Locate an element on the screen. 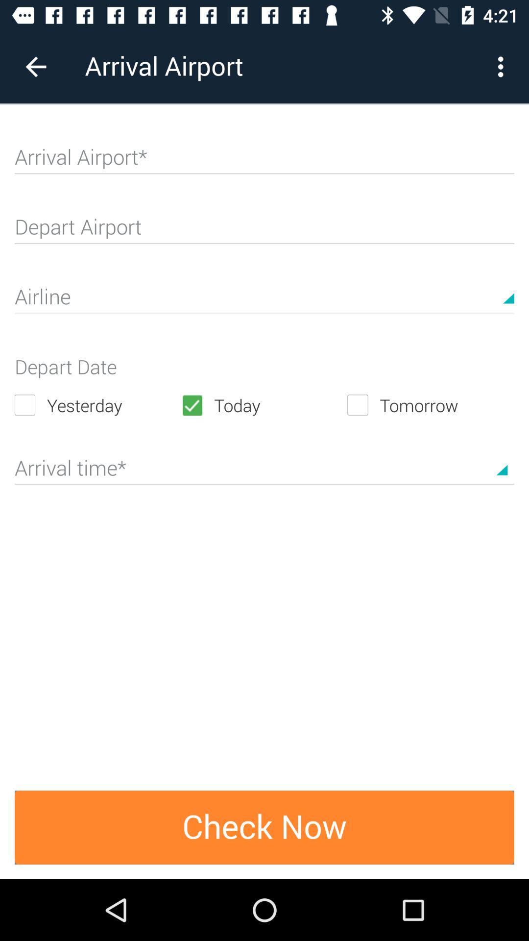  turn on today icon is located at coordinates (264, 405).